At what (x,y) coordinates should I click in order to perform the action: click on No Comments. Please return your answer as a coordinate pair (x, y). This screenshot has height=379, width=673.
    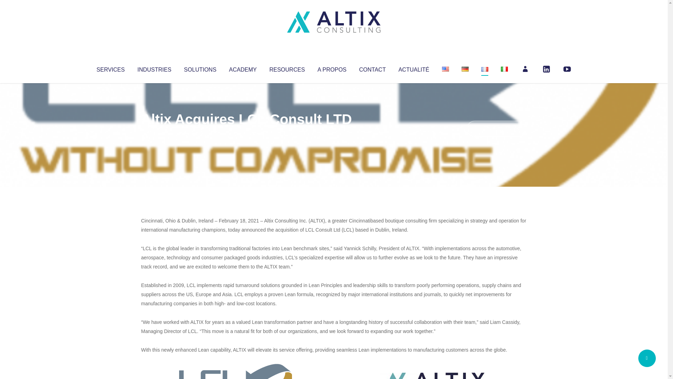
    Looking at the image, I should click on (496, 128).